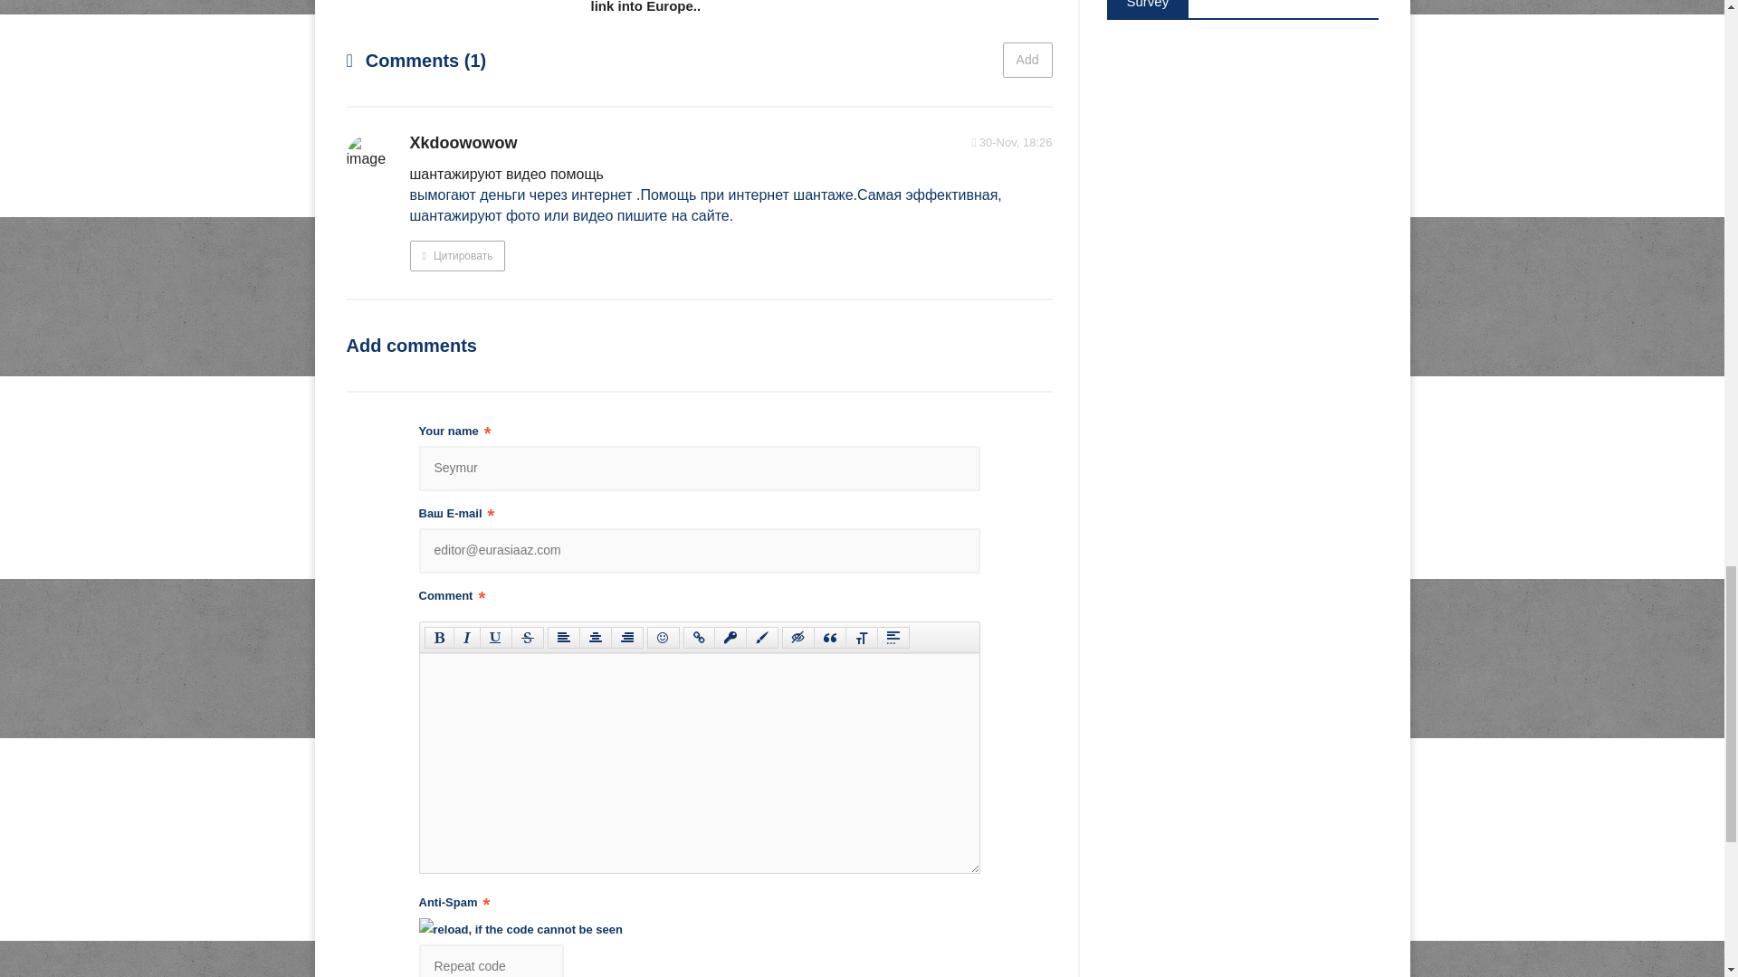 The image size is (1738, 977). Describe the element at coordinates (496, 638) in the screenshot. I see `Underline` at that location.